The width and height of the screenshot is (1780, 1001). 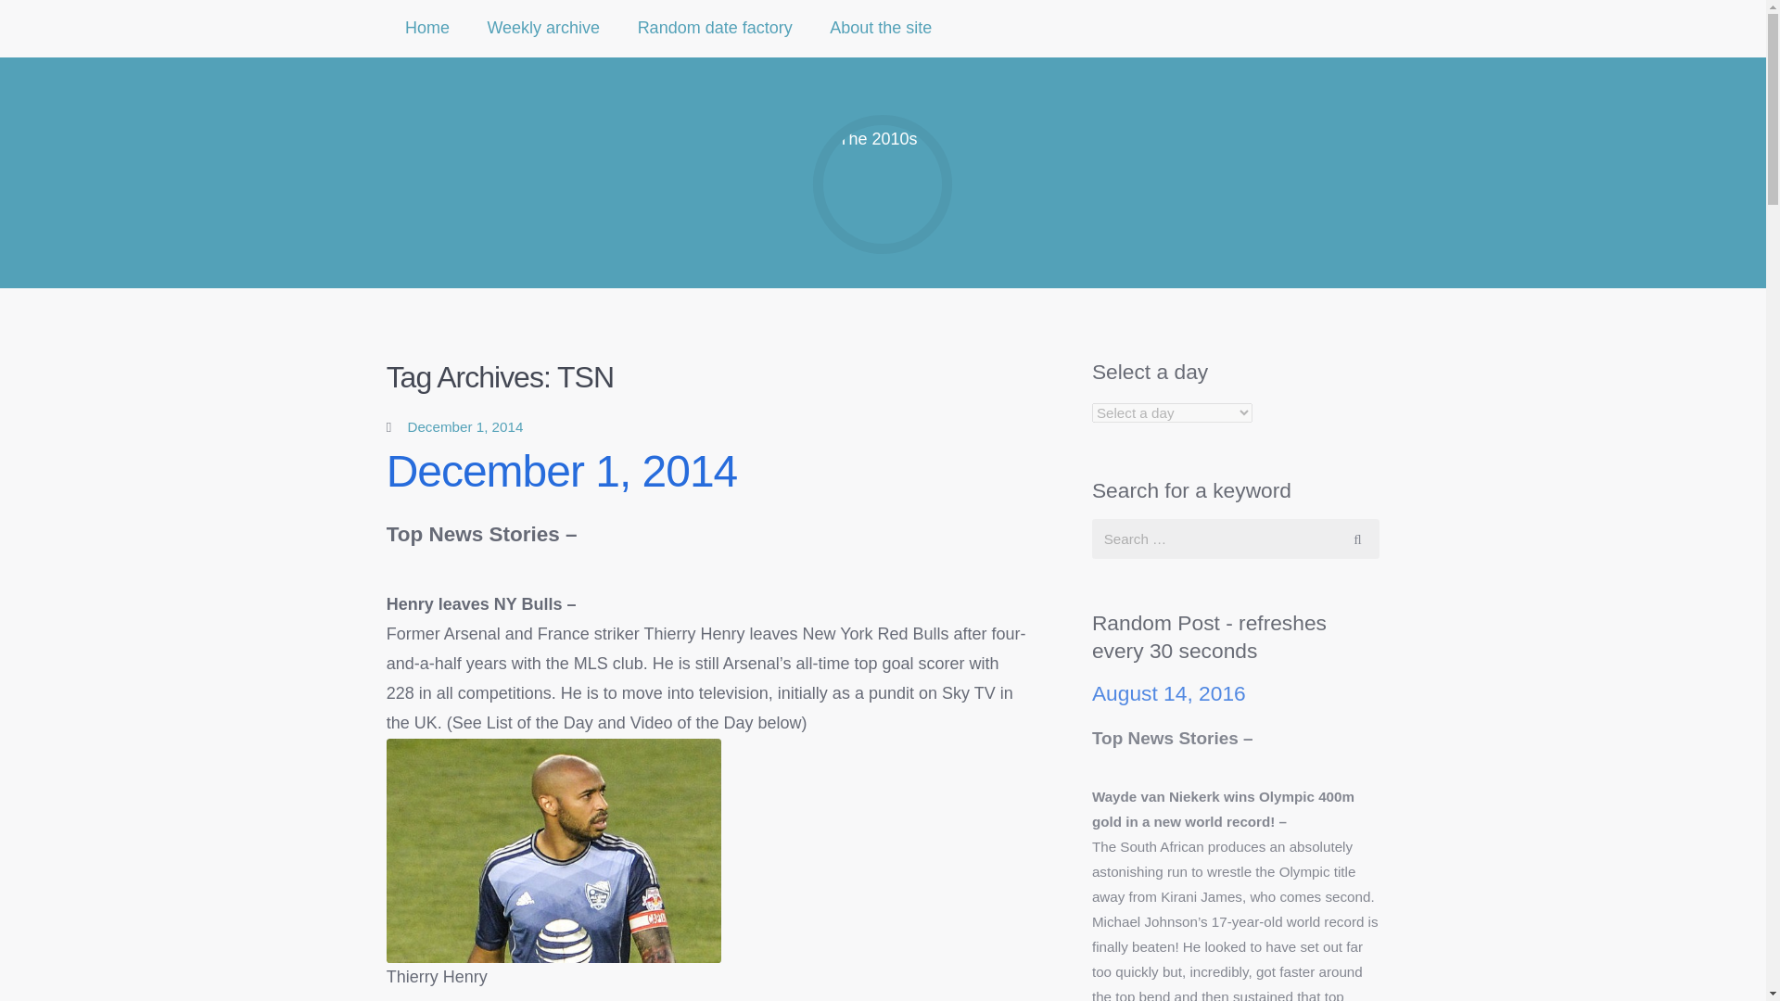 What do you see at coordinates (881, 28) in the screenshot?
I see `About the site` at bounding box center [881, 28].